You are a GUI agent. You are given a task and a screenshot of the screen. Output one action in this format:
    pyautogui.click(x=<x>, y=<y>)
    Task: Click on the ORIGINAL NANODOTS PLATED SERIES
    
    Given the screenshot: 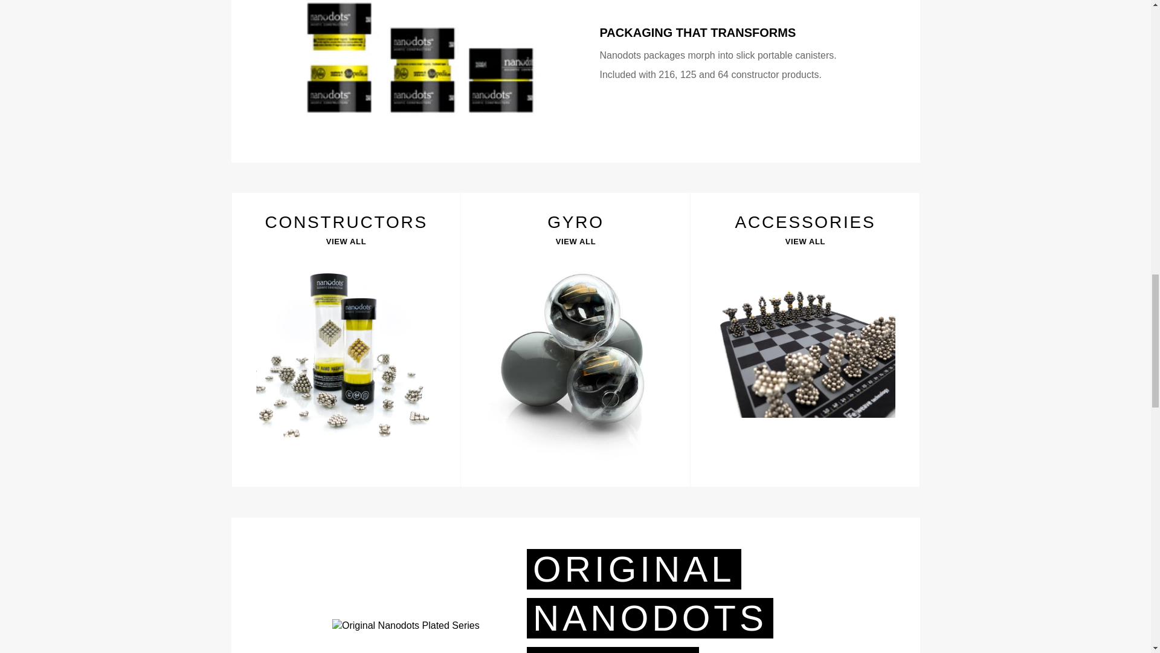 What is the action you would take?
    pyautogui.click(x=650, y=601)
    